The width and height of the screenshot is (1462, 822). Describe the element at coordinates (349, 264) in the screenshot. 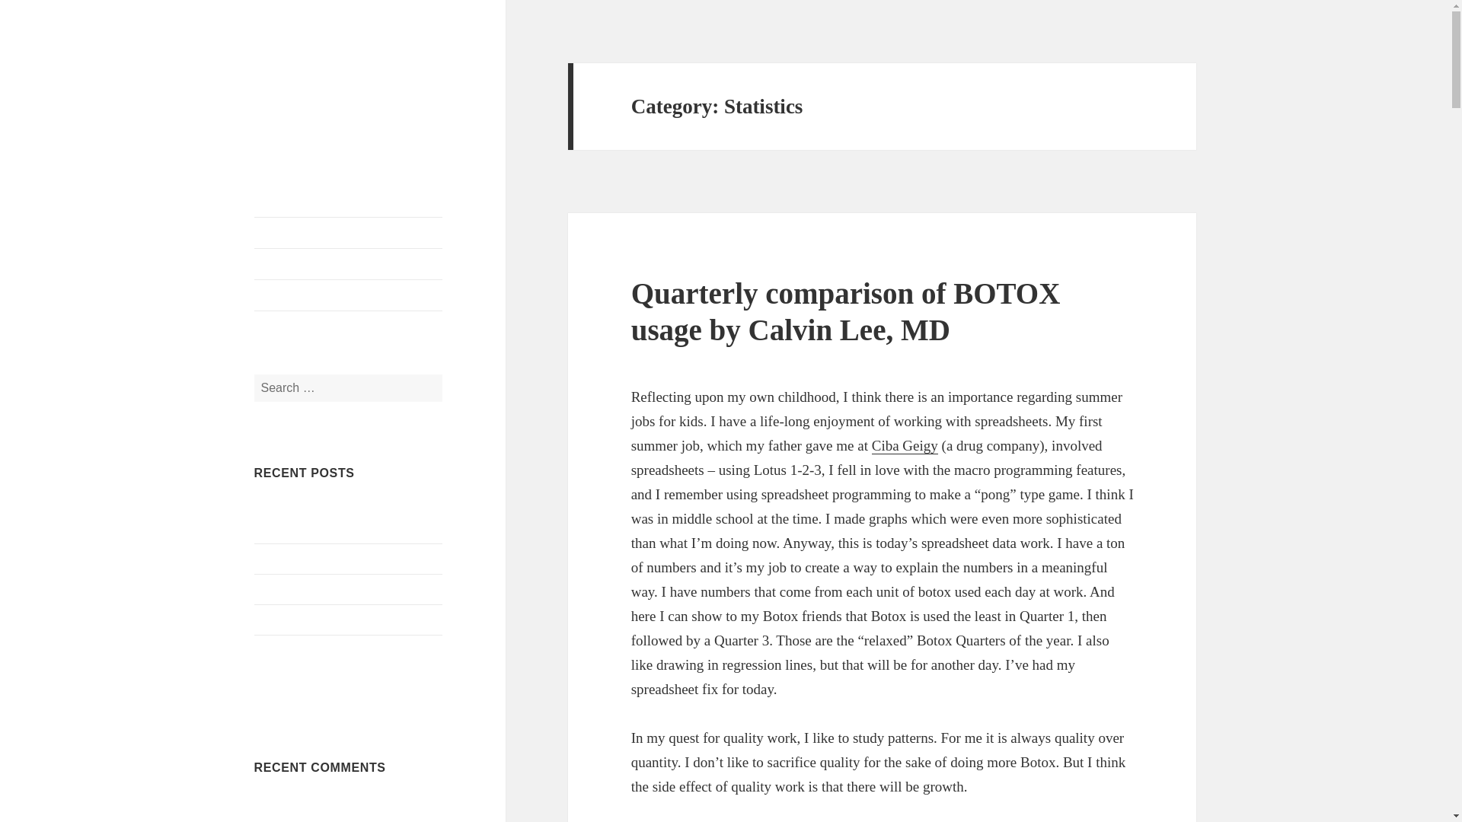

I see `Modesto Botox Current Topics` at that location.